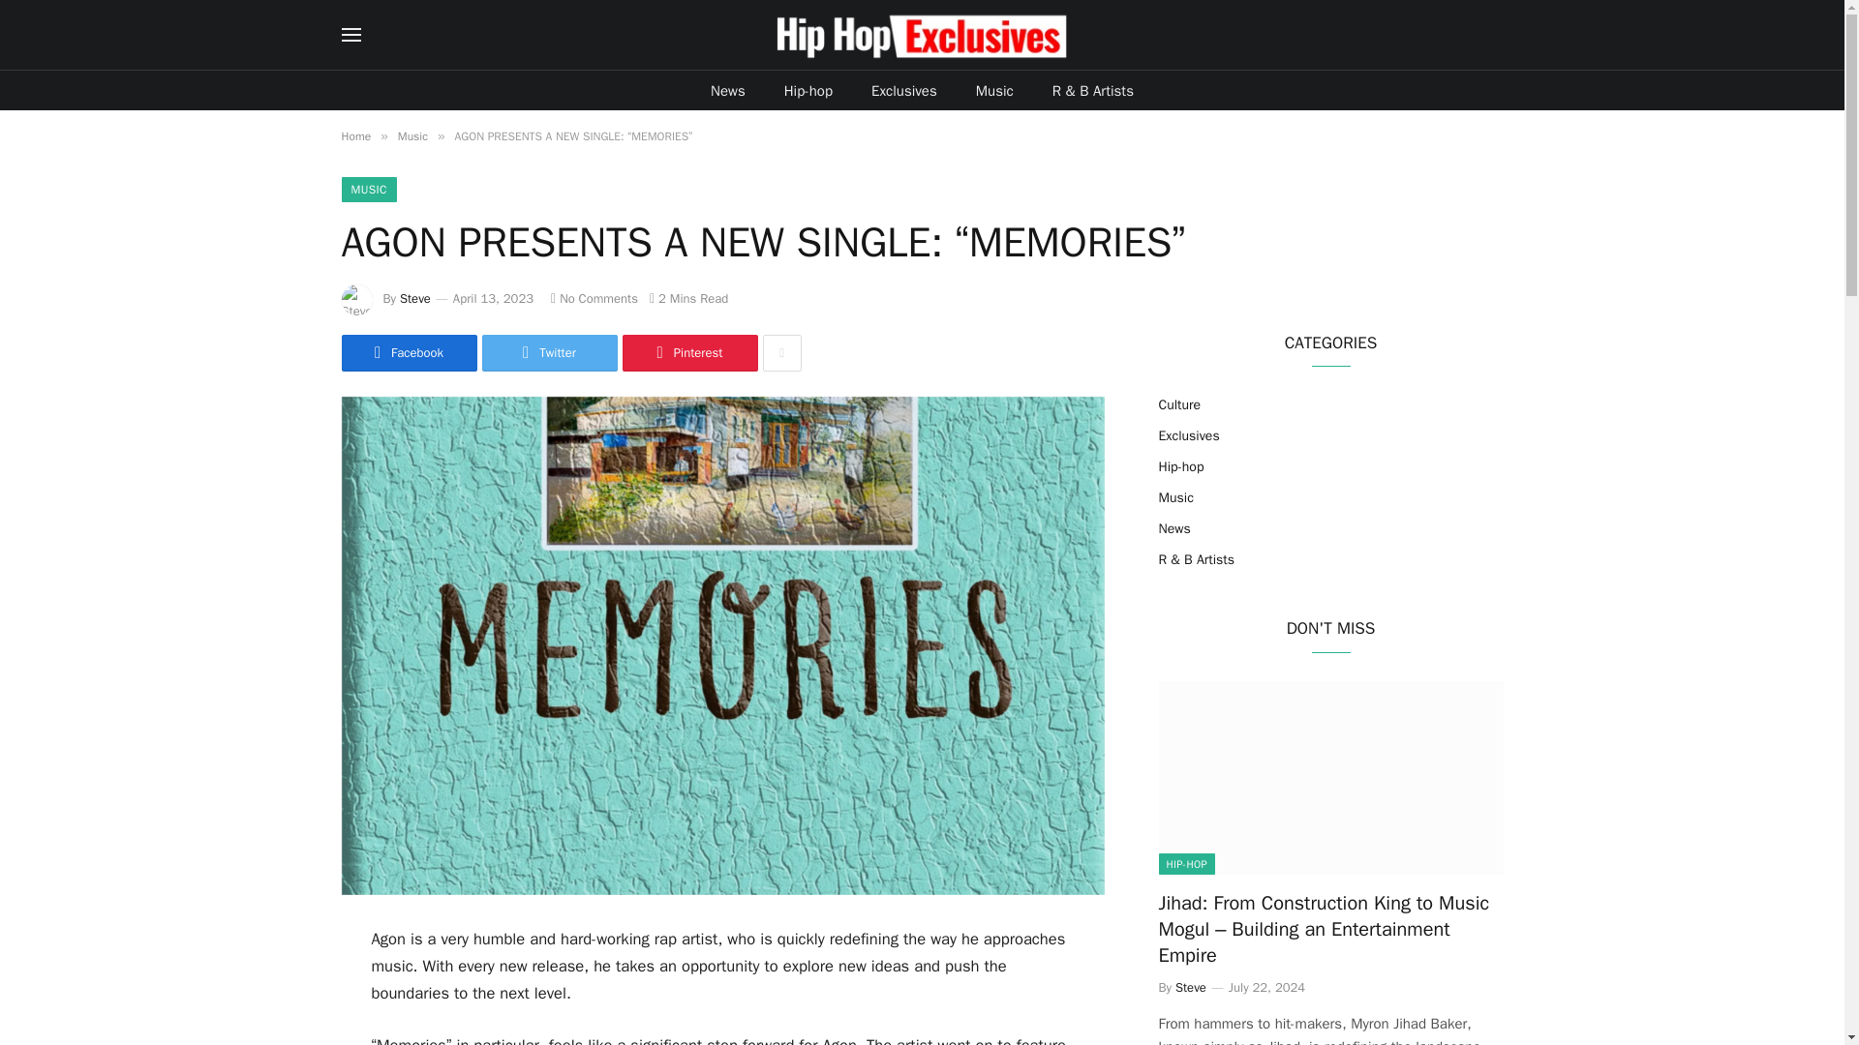 The height and width of the screenshot is (1045, 1859). I want to click on Steve, so click(414, 298).